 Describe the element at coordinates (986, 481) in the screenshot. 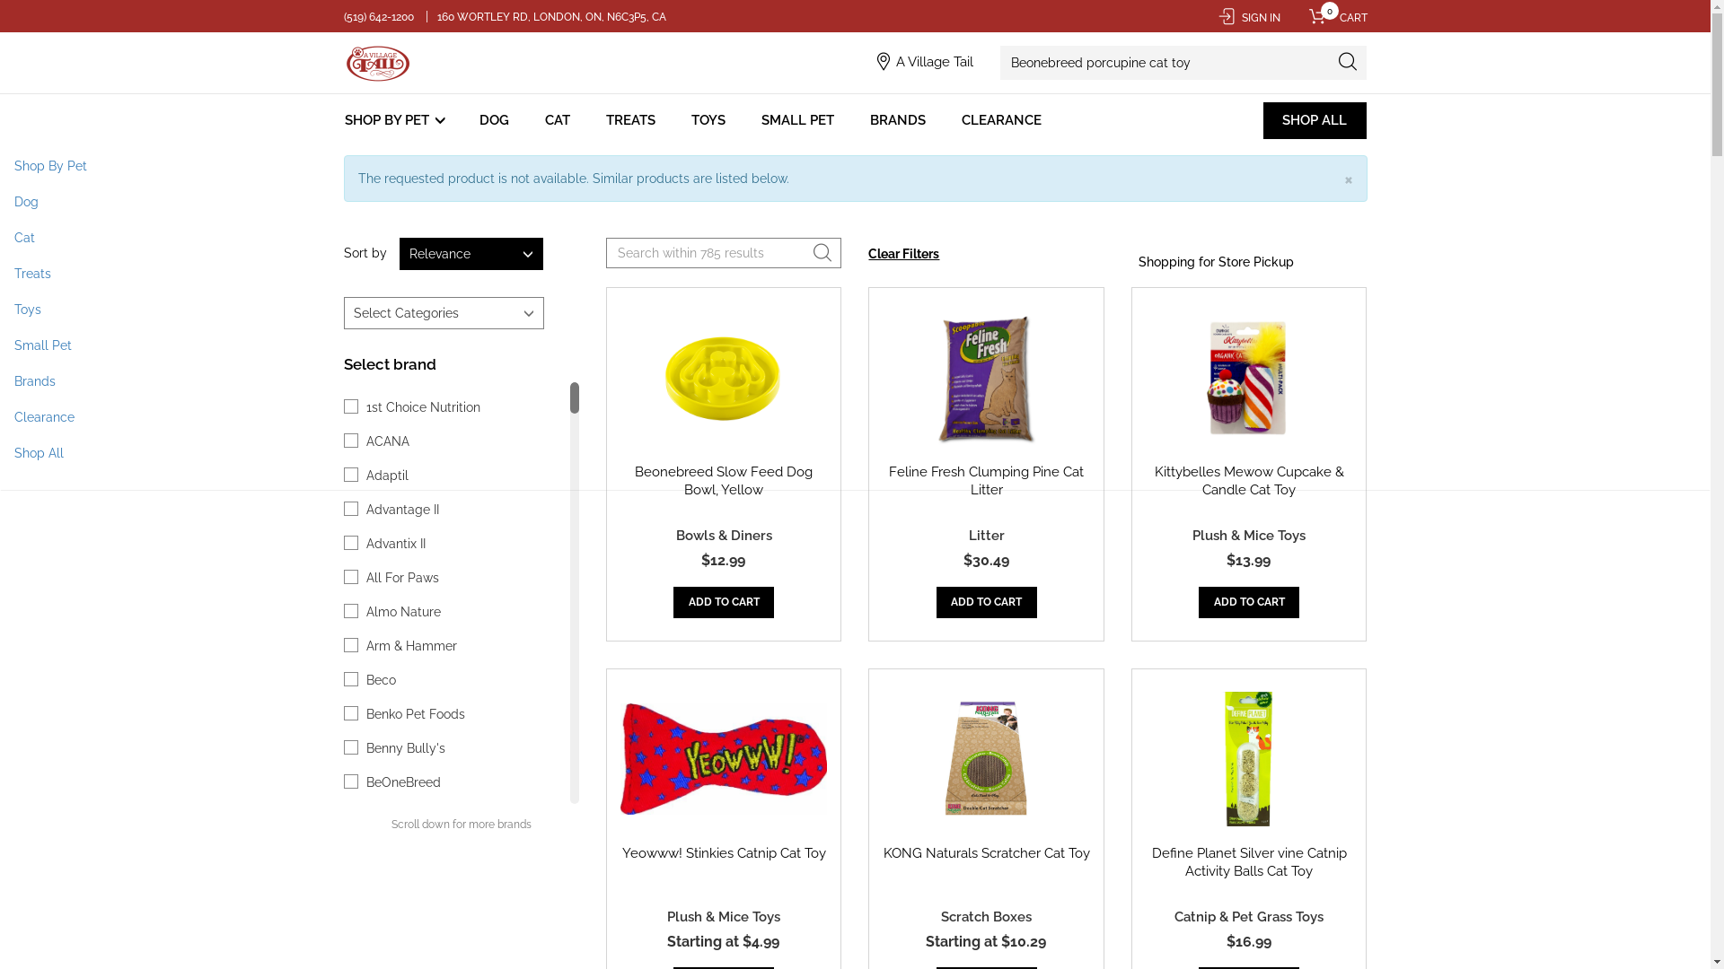

I see `Feline Fresh Clumping Pine Cat Litter` at that location.